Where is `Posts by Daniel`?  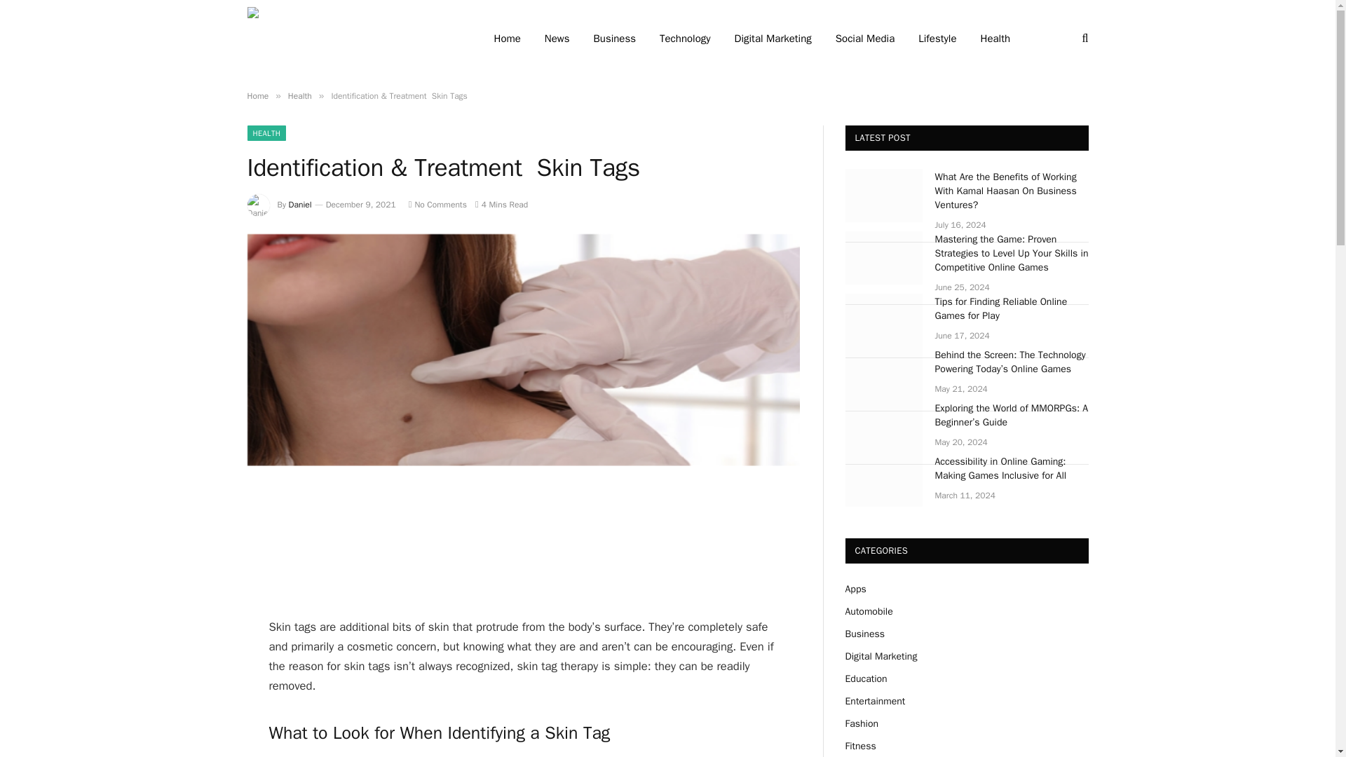
Posts by Daniel is located at coordinates (300, 205).